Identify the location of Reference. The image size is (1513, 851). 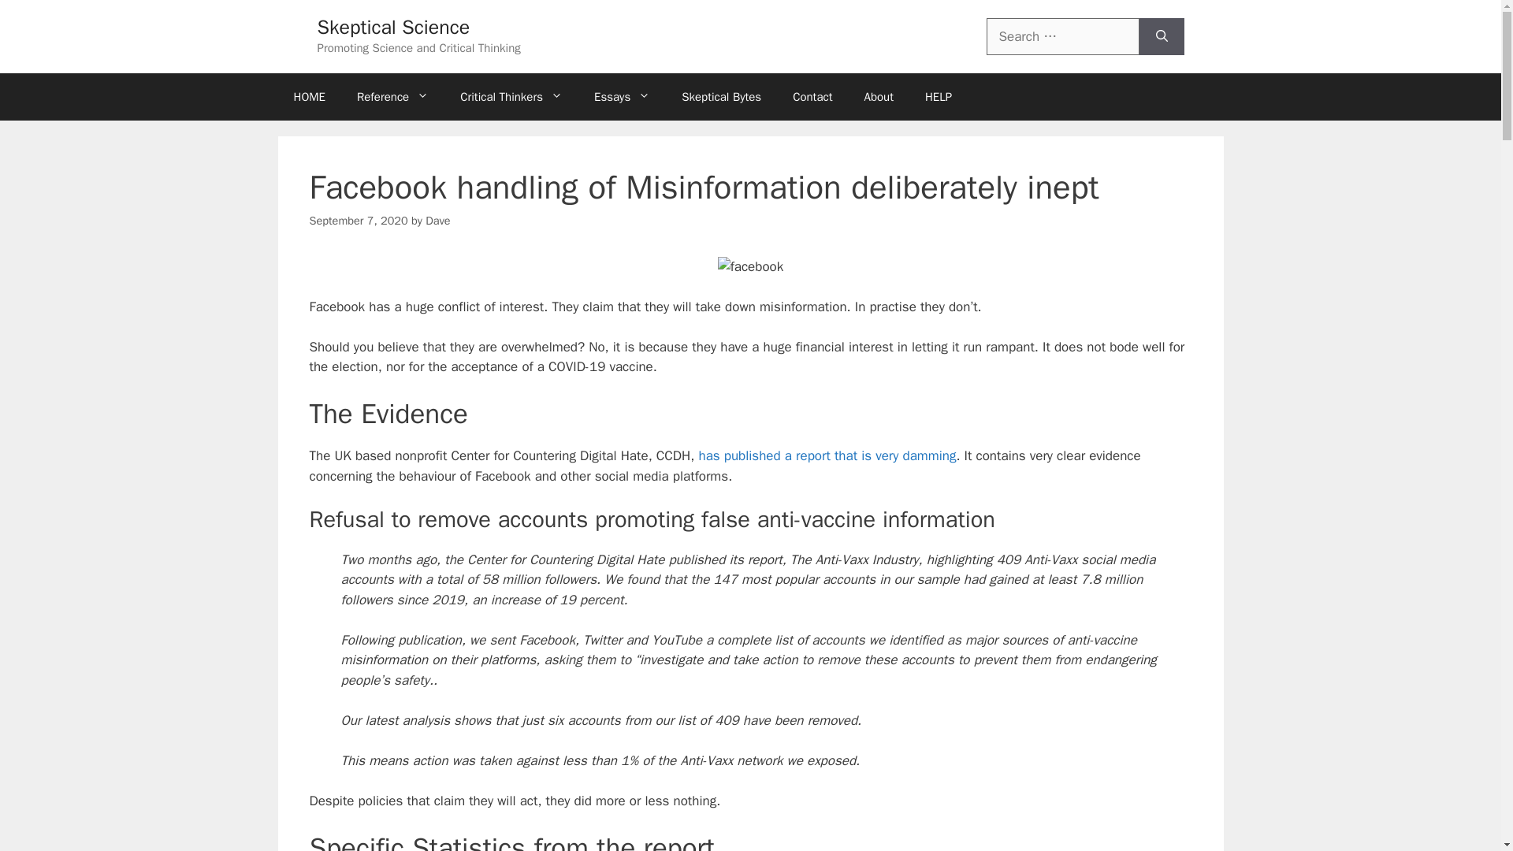
(392, 96).